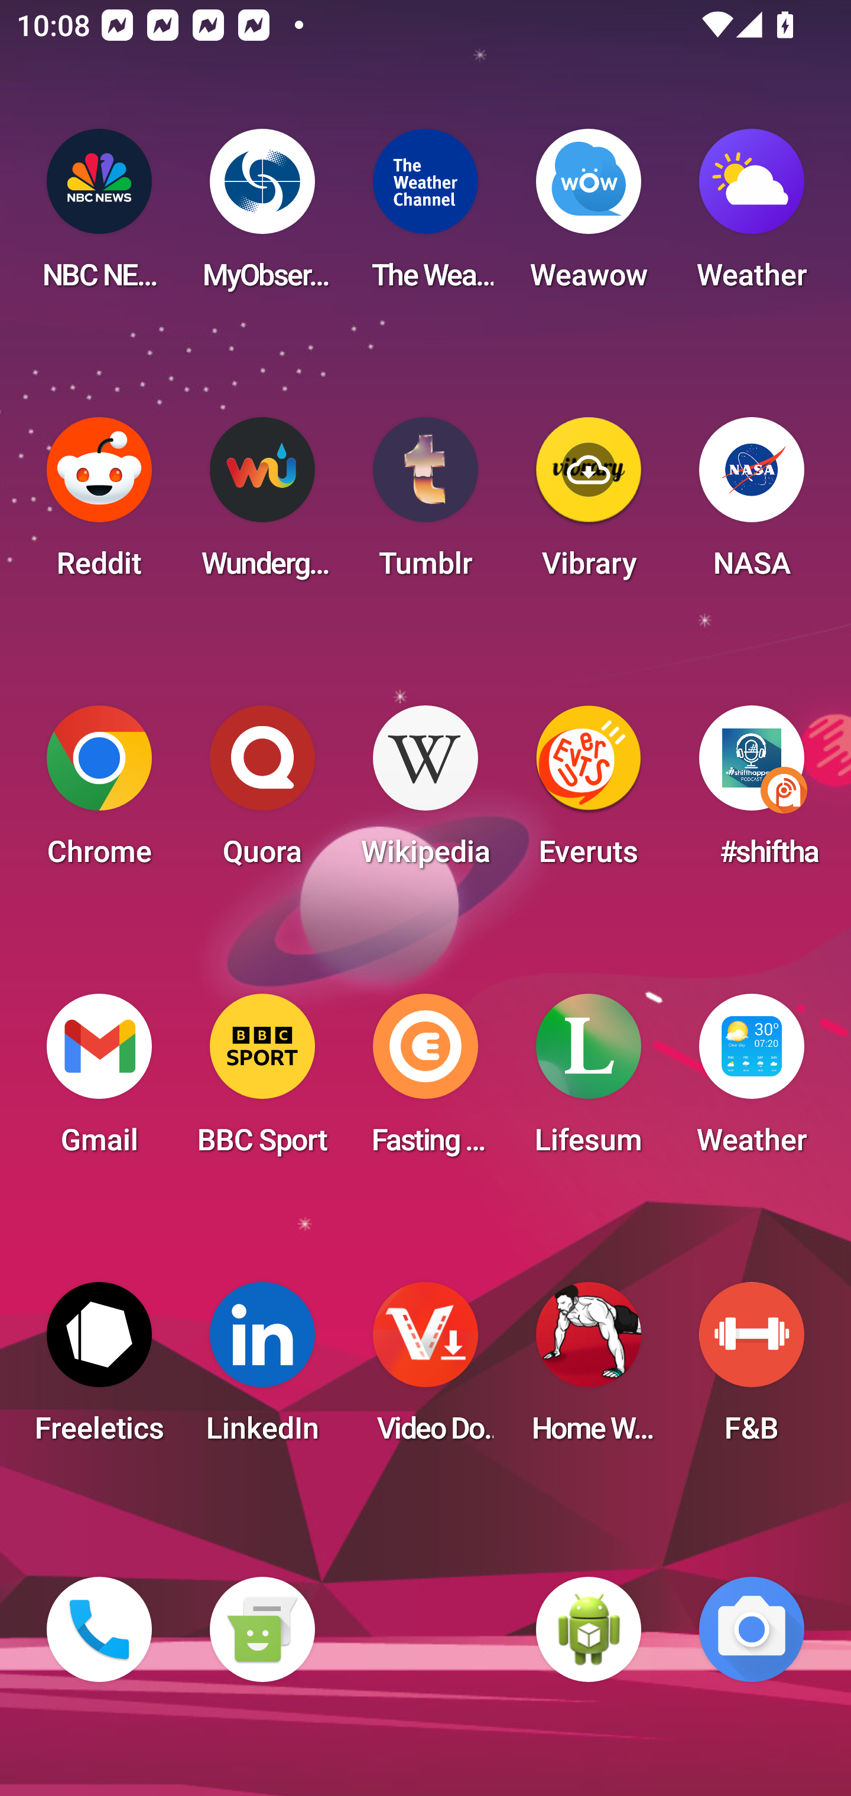 The image size is (851, 1796). I want to click on Video Downloader & Ace Player, so click(425, 1369).